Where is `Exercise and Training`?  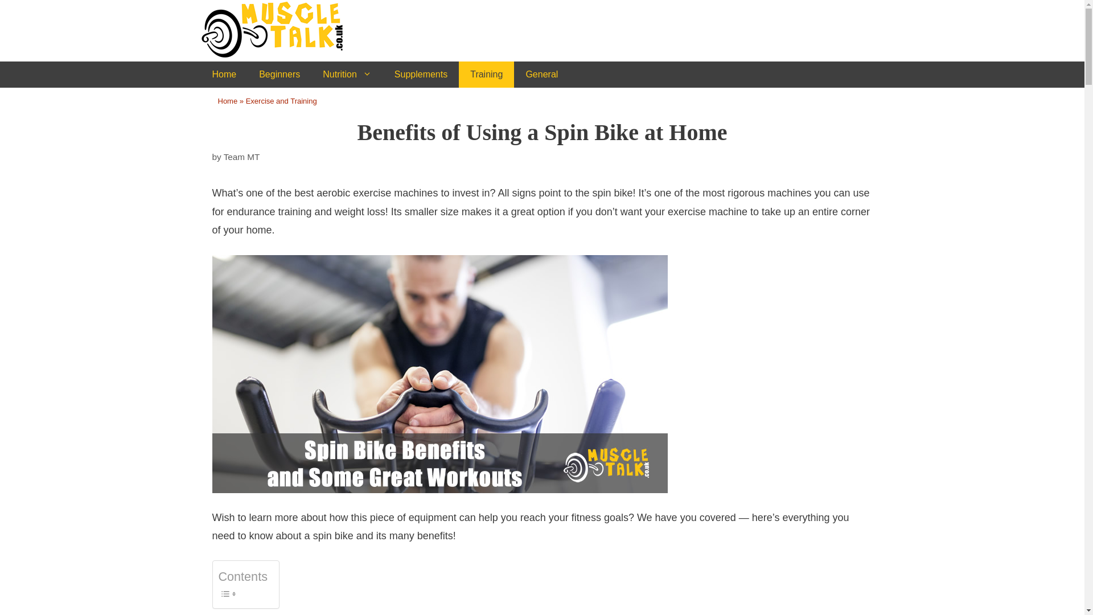
Exercise and Training is located at coordinates (281, 100).